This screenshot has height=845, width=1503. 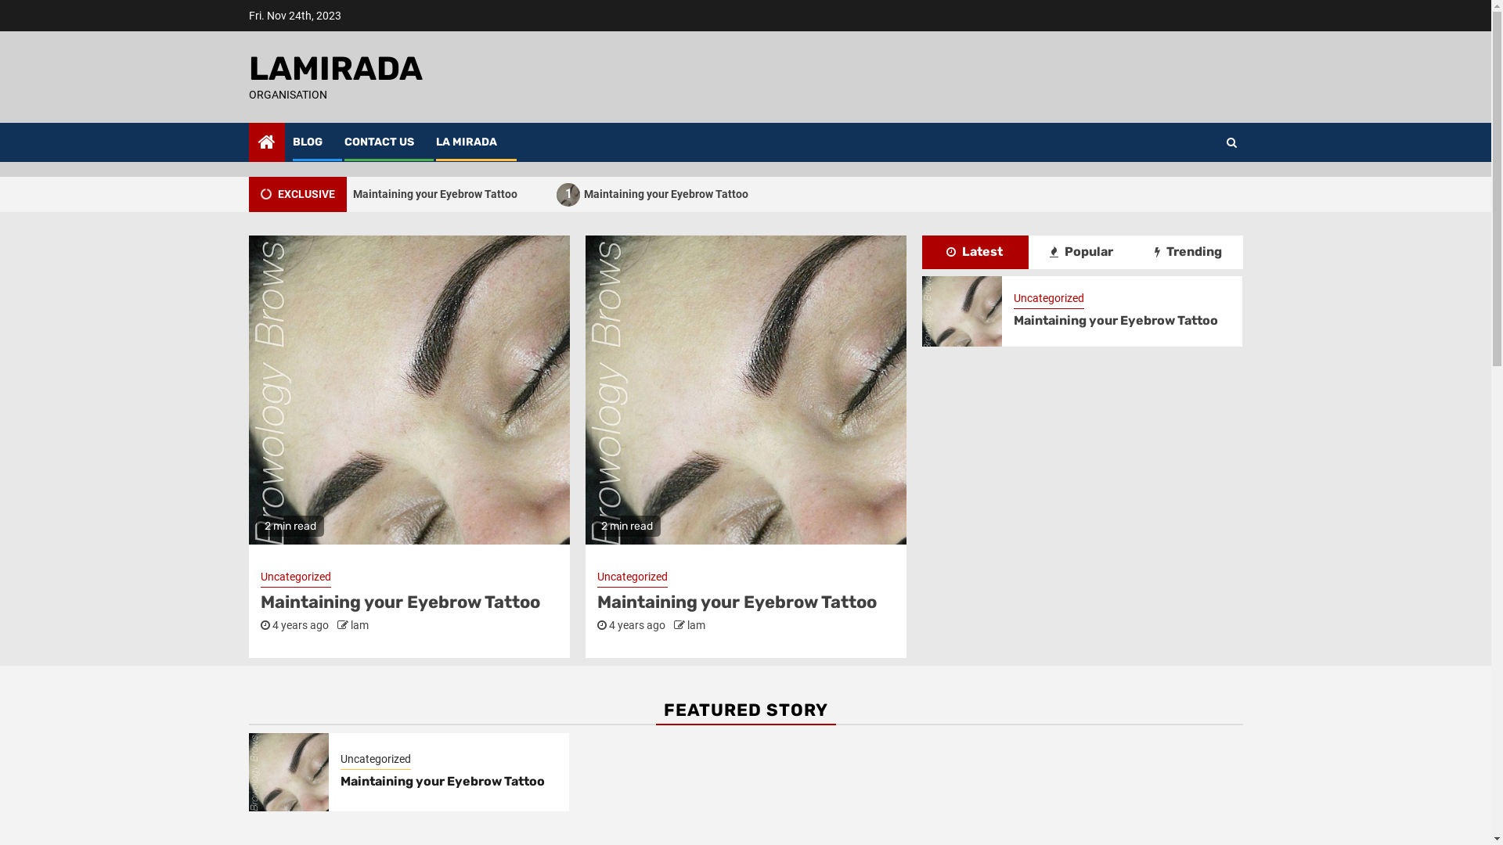 What do you see at coordinates (1116, 321) in the screenshot?
I see `Maintaining your Eyebrow Tattoo` at bounding box center [1116, 321].